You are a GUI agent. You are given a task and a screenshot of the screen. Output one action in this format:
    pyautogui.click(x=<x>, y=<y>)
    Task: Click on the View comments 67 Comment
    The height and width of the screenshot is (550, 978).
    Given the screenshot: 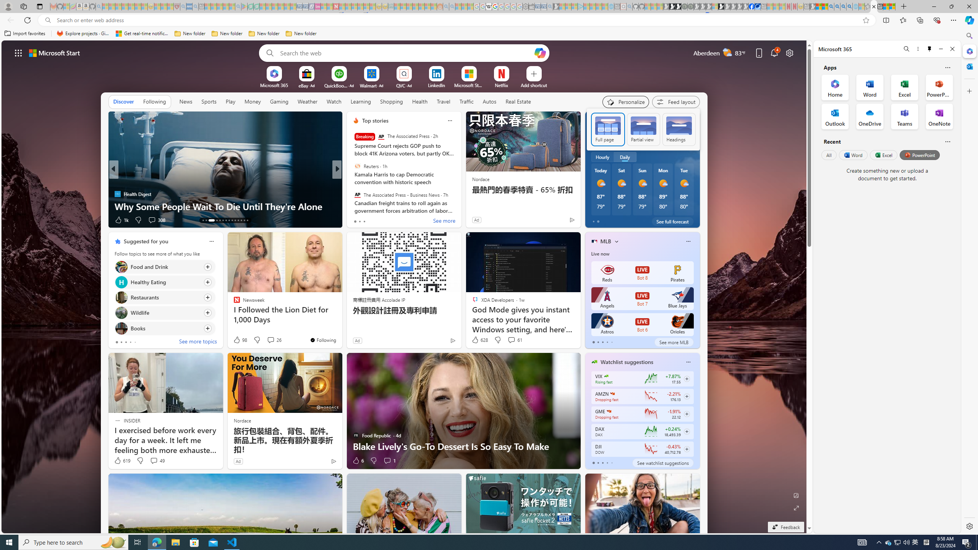 What is the action you would take?
    pyautogui.click(x=390, y=220)
    